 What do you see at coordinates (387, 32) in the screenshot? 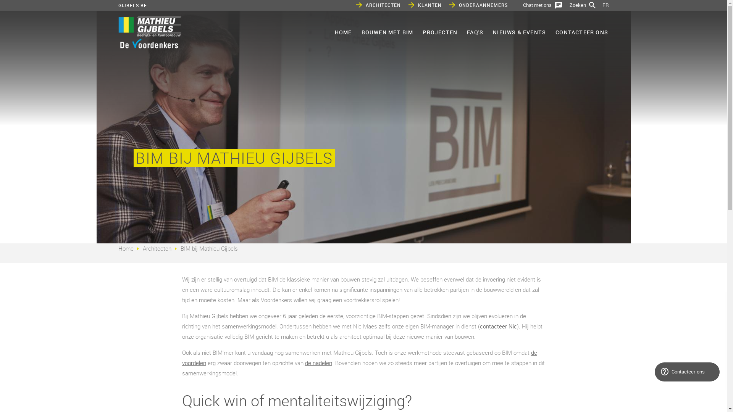
I see `BOUWEN MET BIM` at bounding box center [387, 32].